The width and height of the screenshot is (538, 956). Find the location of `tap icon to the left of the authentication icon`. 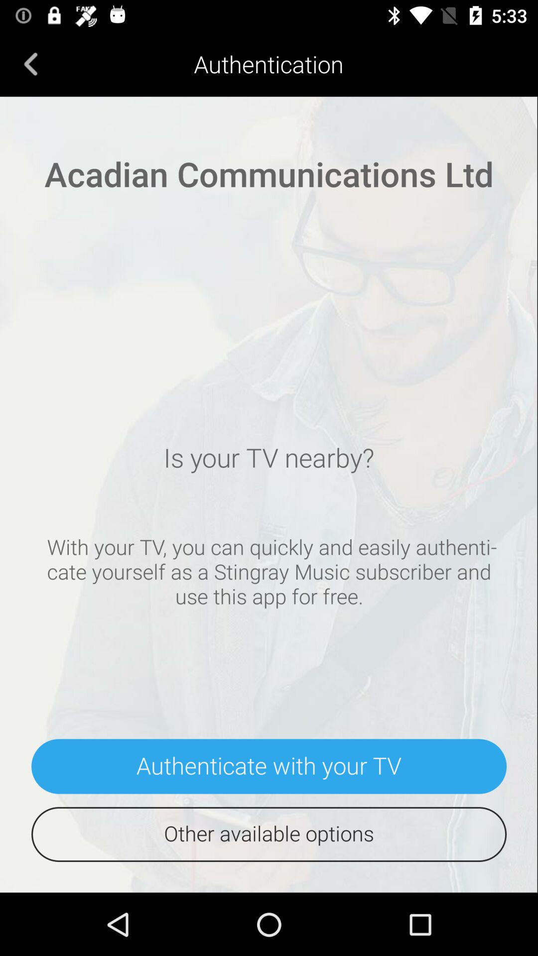

tap icon to the left of the authentication icon is located at coordinates (31, 64).